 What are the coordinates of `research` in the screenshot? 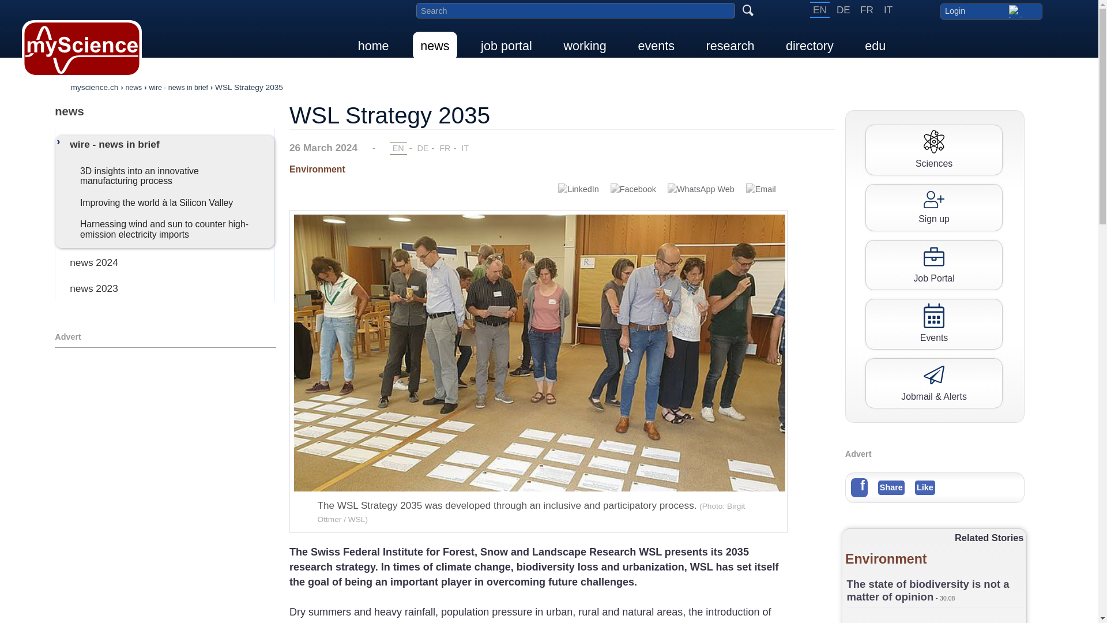 It's located at (730, 46).